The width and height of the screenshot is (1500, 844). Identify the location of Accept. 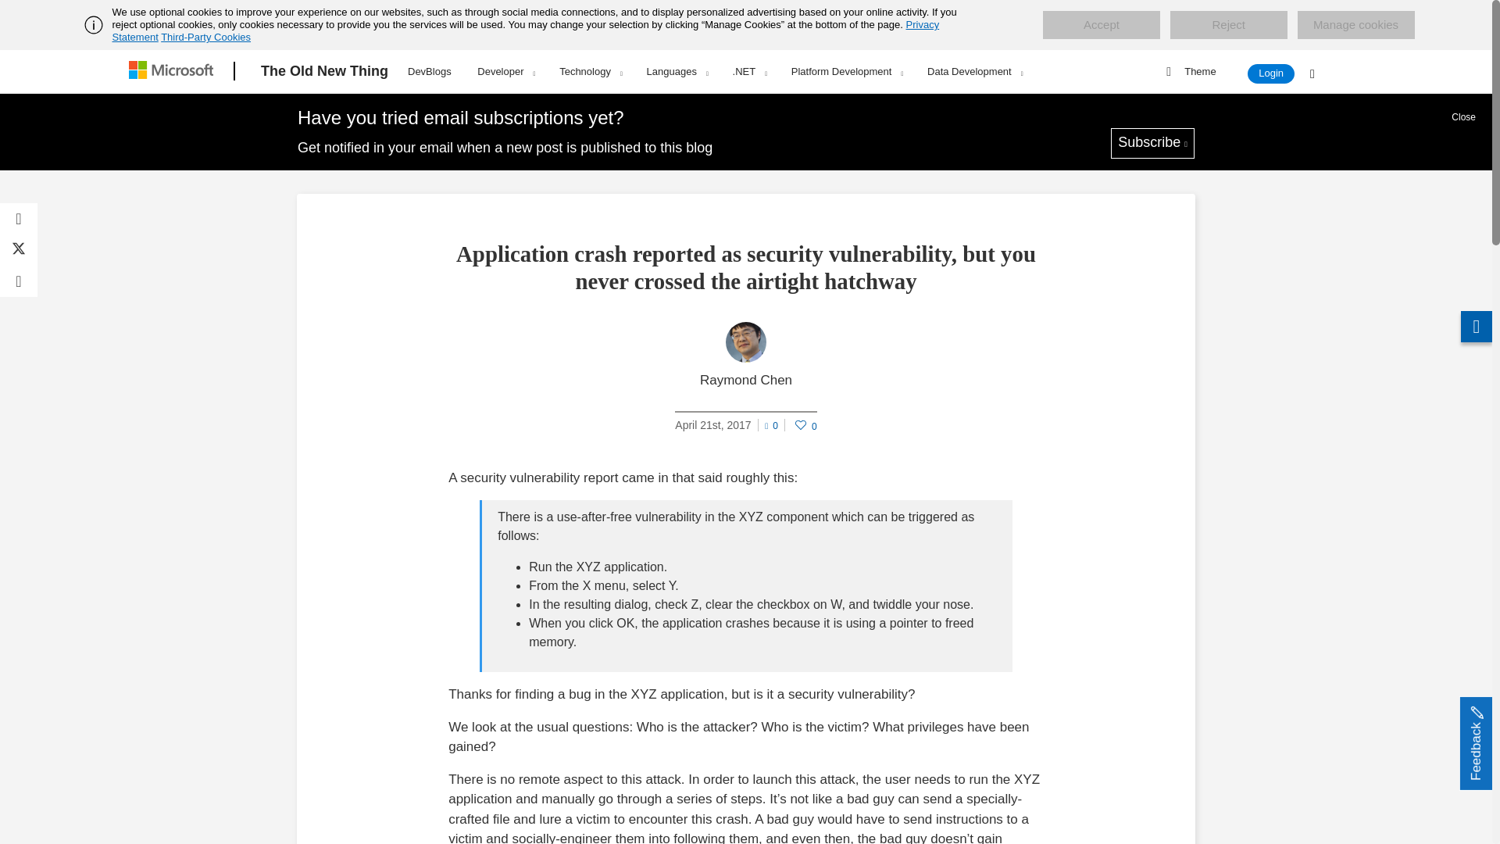
(1101, 25).